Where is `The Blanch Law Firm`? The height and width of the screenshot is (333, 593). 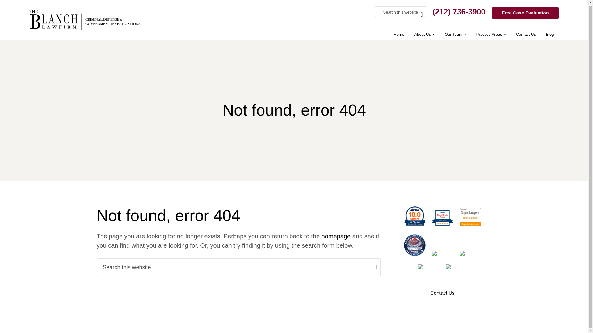 The Blanch Law Firm is located at coordinates (56, 21).